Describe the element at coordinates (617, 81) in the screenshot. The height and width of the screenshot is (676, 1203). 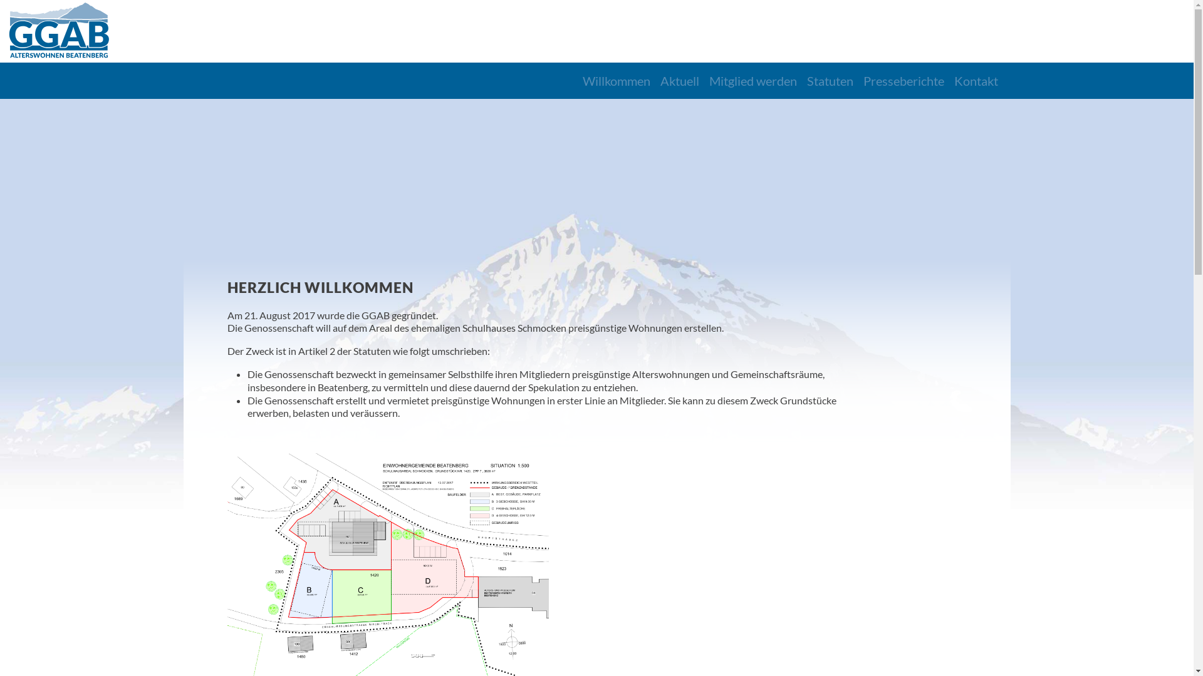
I see `Willkommen` at that location.